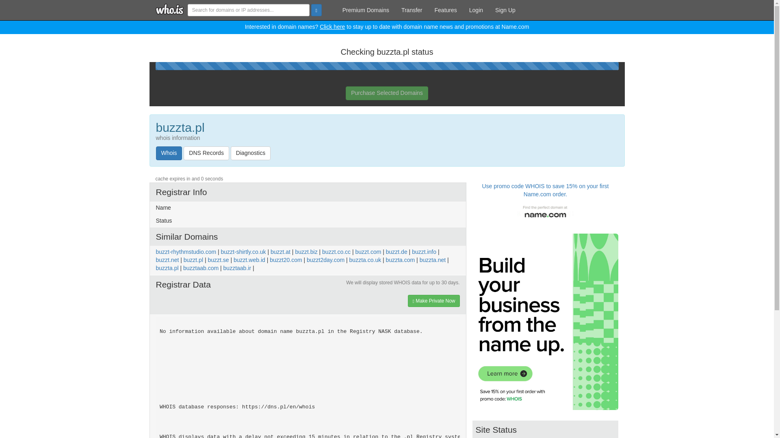 The image size is (780, 438). Describe the element at coordinates (401, 260) in the screenshot. I see `buzzta.com` at that location.